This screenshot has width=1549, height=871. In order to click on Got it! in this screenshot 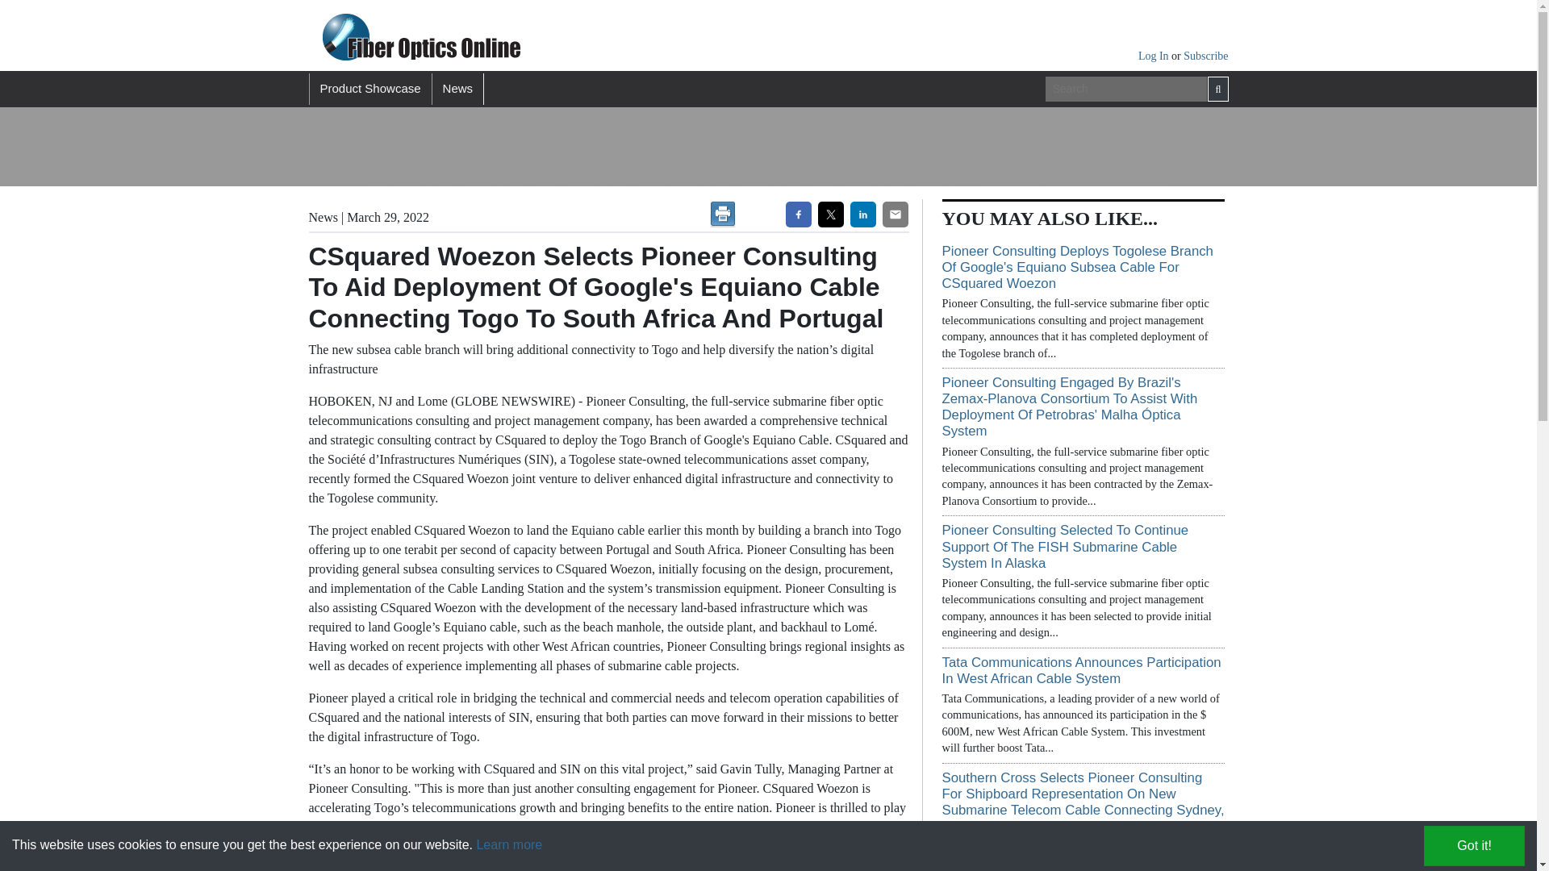, I will do `click(1473, 845)`.